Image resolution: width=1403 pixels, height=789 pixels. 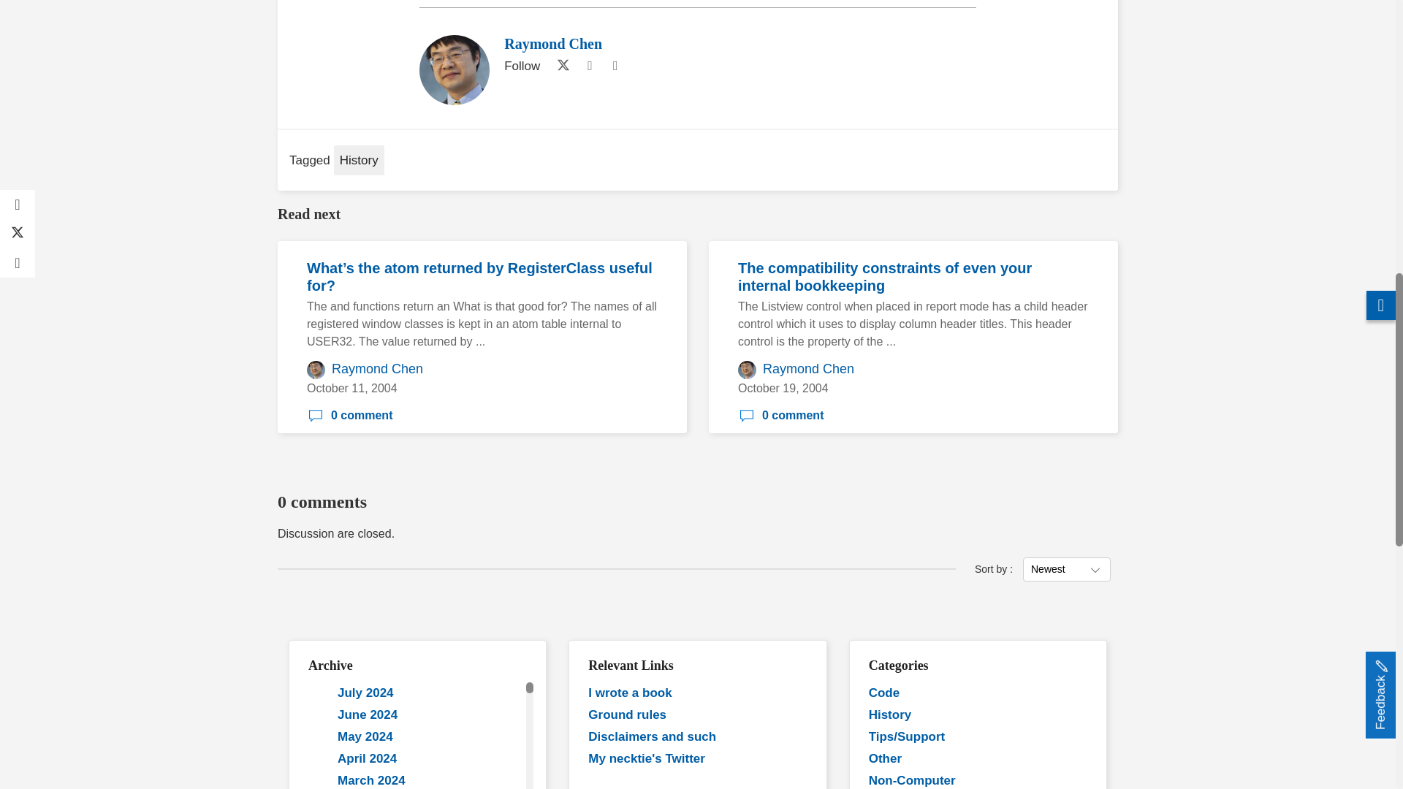 What do you see at coordinates (589, 66) in the screenshot?
I see `Github` at bounding box center [589, 66].